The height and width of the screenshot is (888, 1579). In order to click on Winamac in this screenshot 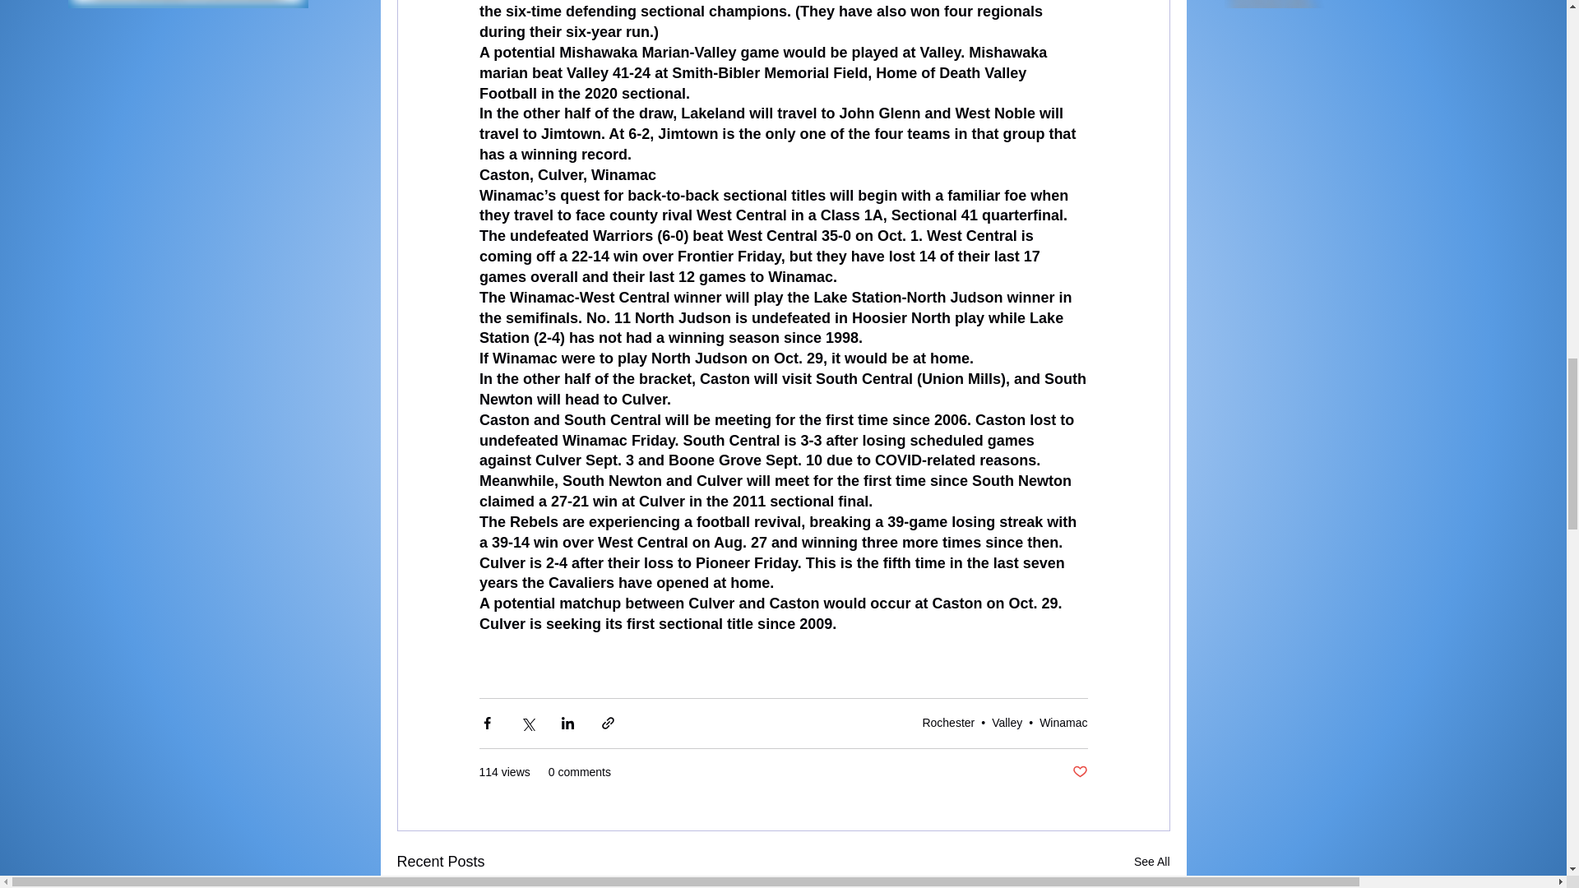, I will do `click(1063, 722)`.